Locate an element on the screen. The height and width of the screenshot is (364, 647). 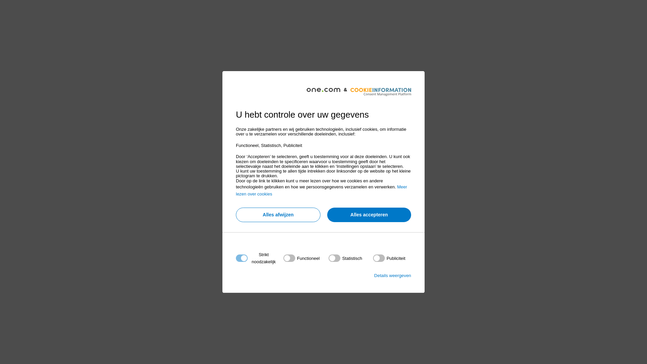
Alles accepteren is located at coordinates (369, 215).